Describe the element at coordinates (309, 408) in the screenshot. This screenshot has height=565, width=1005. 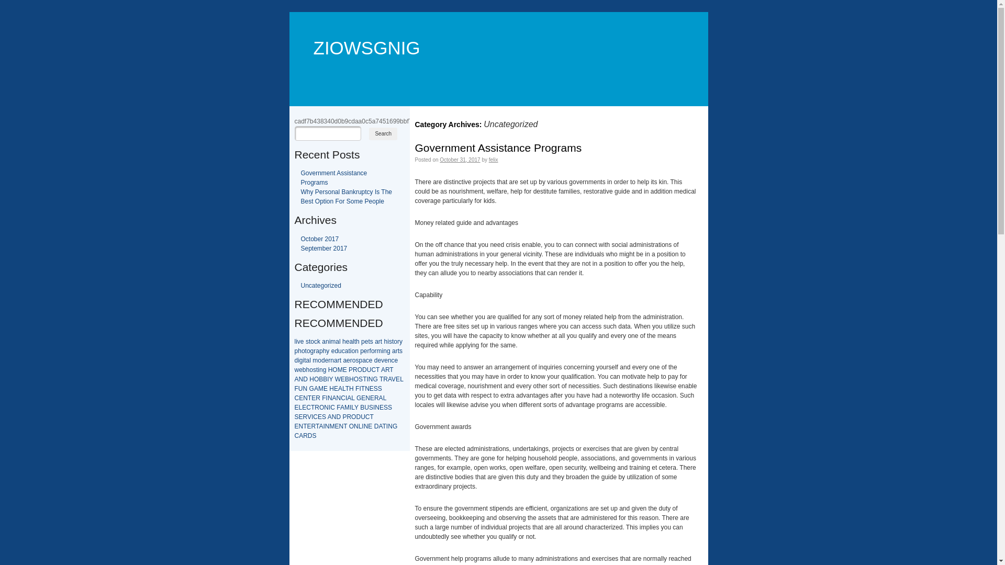
I see `C` at that location.